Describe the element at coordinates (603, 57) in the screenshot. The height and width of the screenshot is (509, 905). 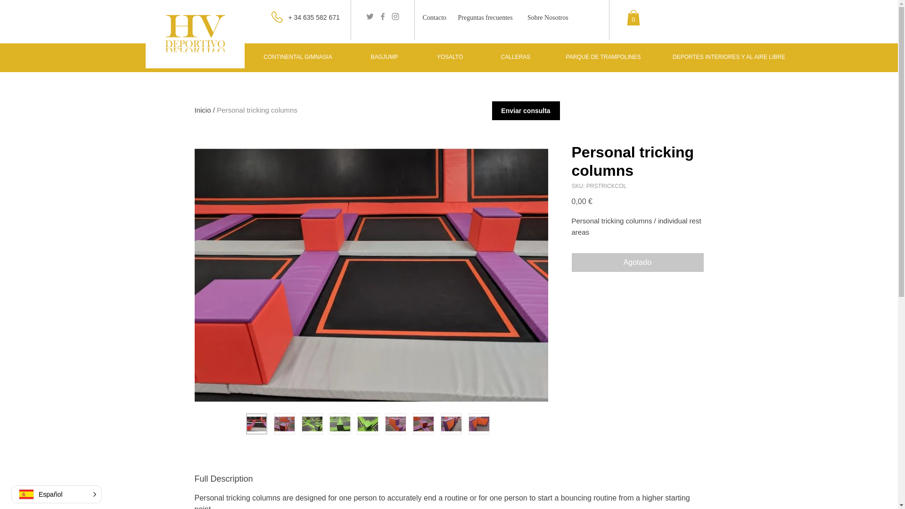
I see `PARQUE DE TRAMPOLINES` at that location.